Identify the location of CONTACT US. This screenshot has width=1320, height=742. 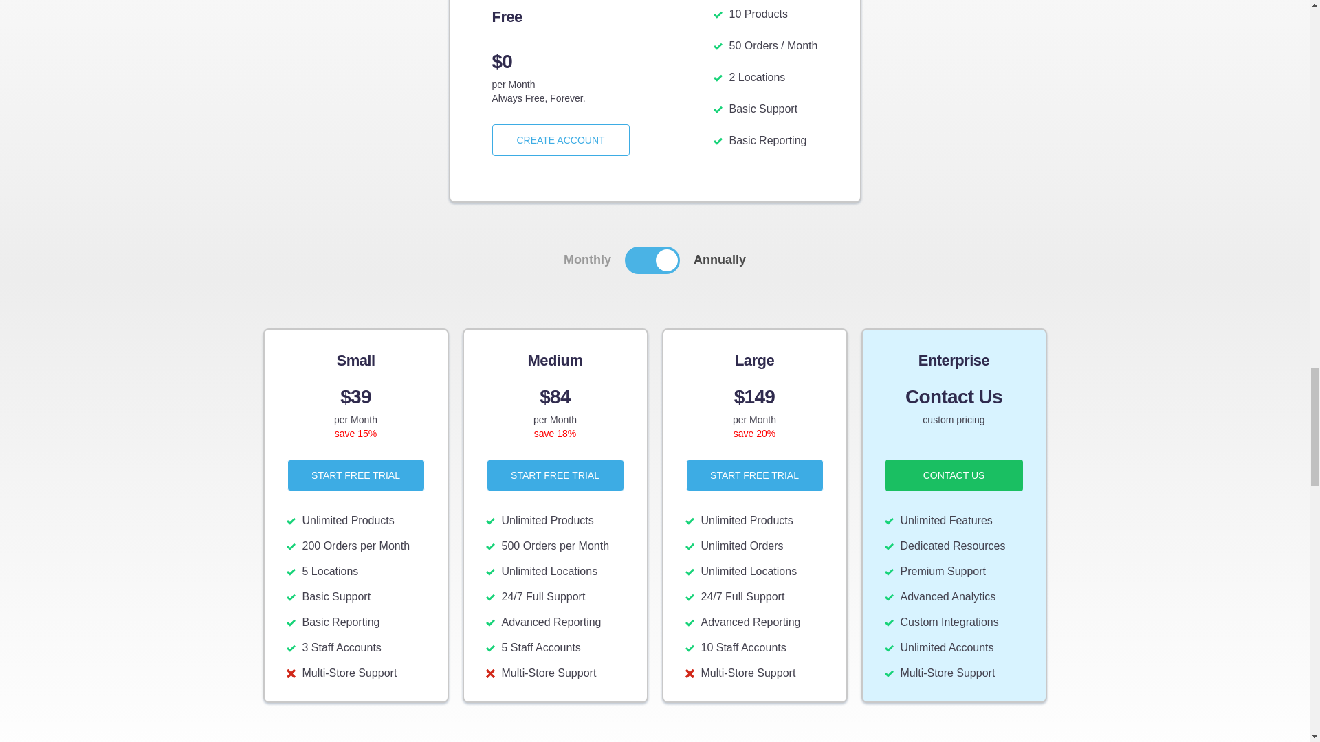
(954, 474).